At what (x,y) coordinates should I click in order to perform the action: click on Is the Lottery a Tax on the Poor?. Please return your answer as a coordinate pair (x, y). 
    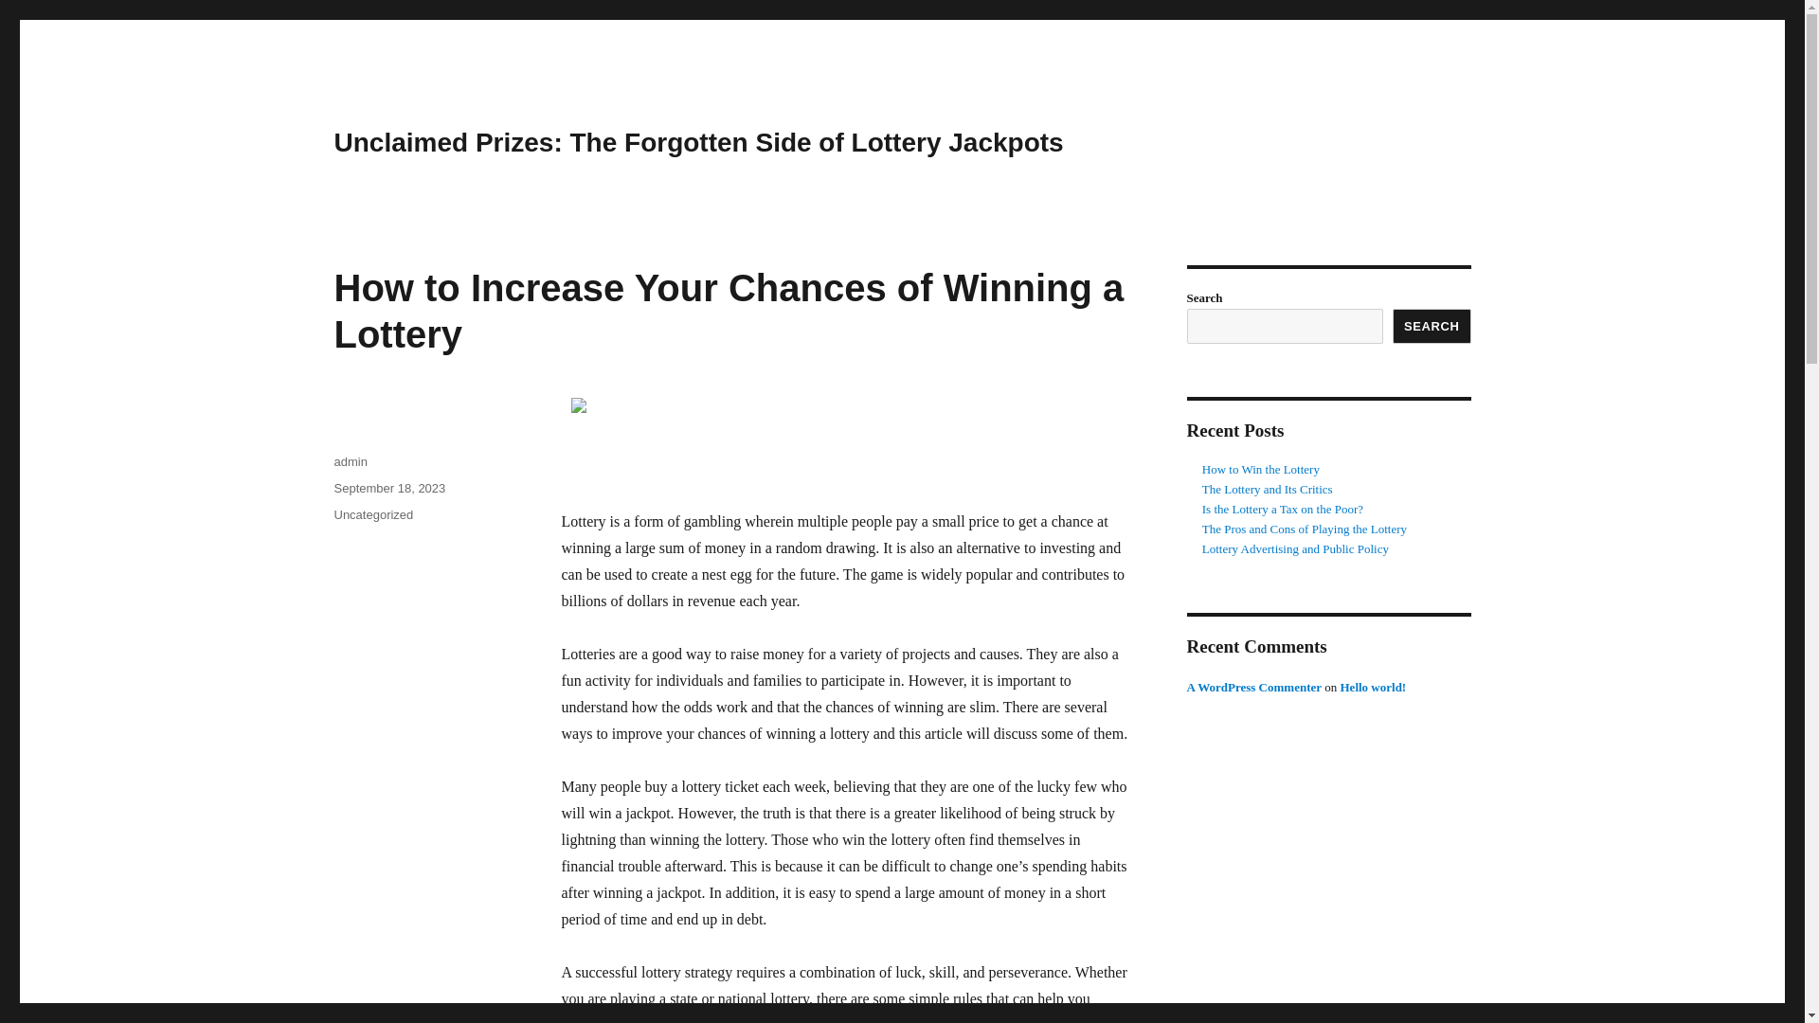
    Looking at the image, I should click on (1283, 510).